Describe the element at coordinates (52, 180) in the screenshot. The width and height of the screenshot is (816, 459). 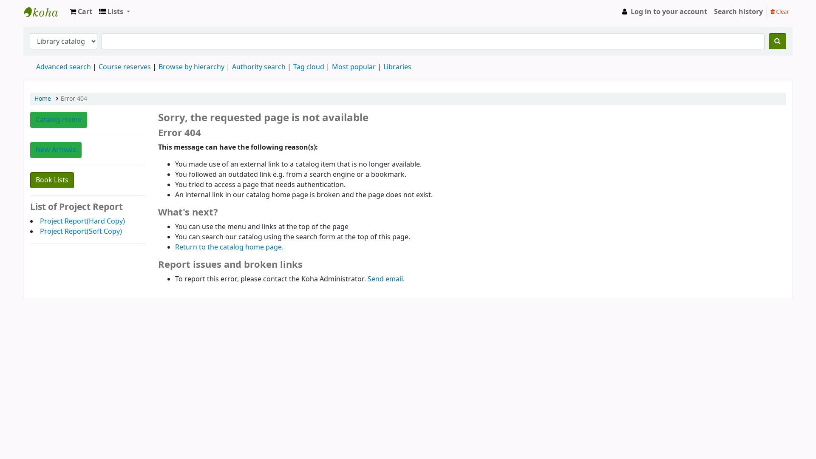
I see `Book Lists` at that location.